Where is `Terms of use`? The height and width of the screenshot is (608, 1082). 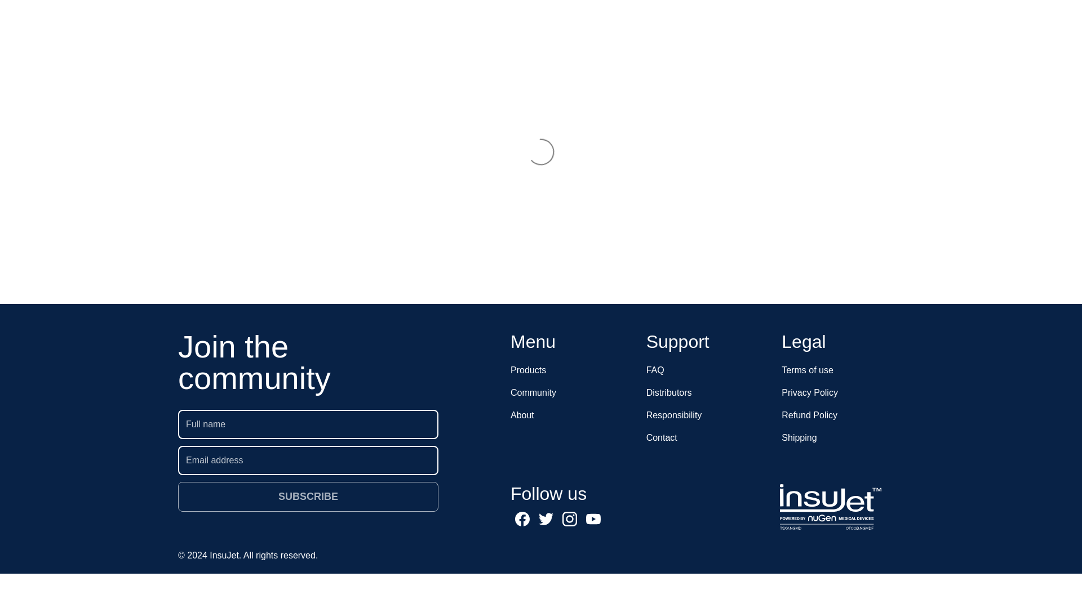 Terms of use is located at coordinates (842, 370).